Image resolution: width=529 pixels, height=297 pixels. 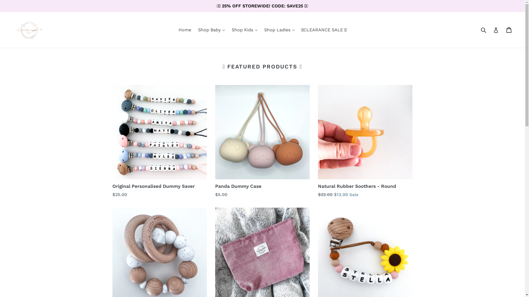 I want to click on Original Personalised Dummy Saver
$25.00, so click(x=160, y=141).